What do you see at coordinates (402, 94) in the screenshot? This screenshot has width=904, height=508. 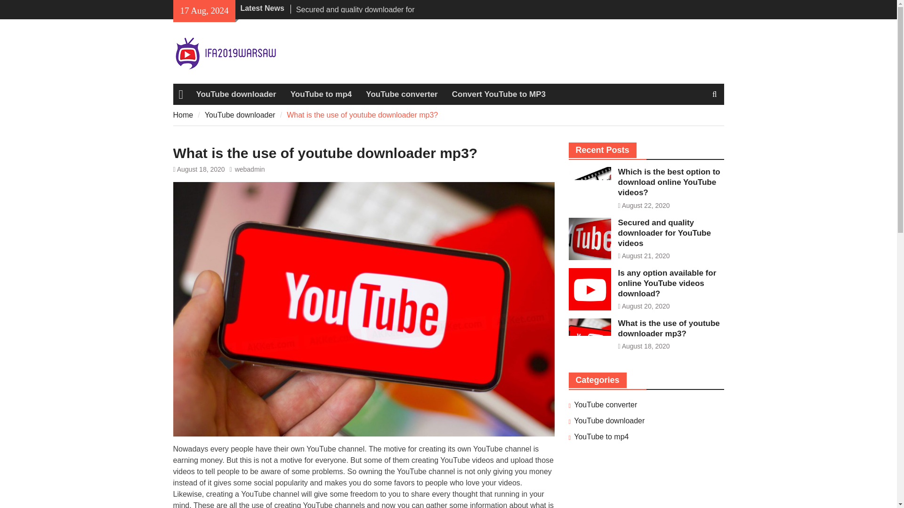 I see `YouTube converter` at bounding box center [402, 94].